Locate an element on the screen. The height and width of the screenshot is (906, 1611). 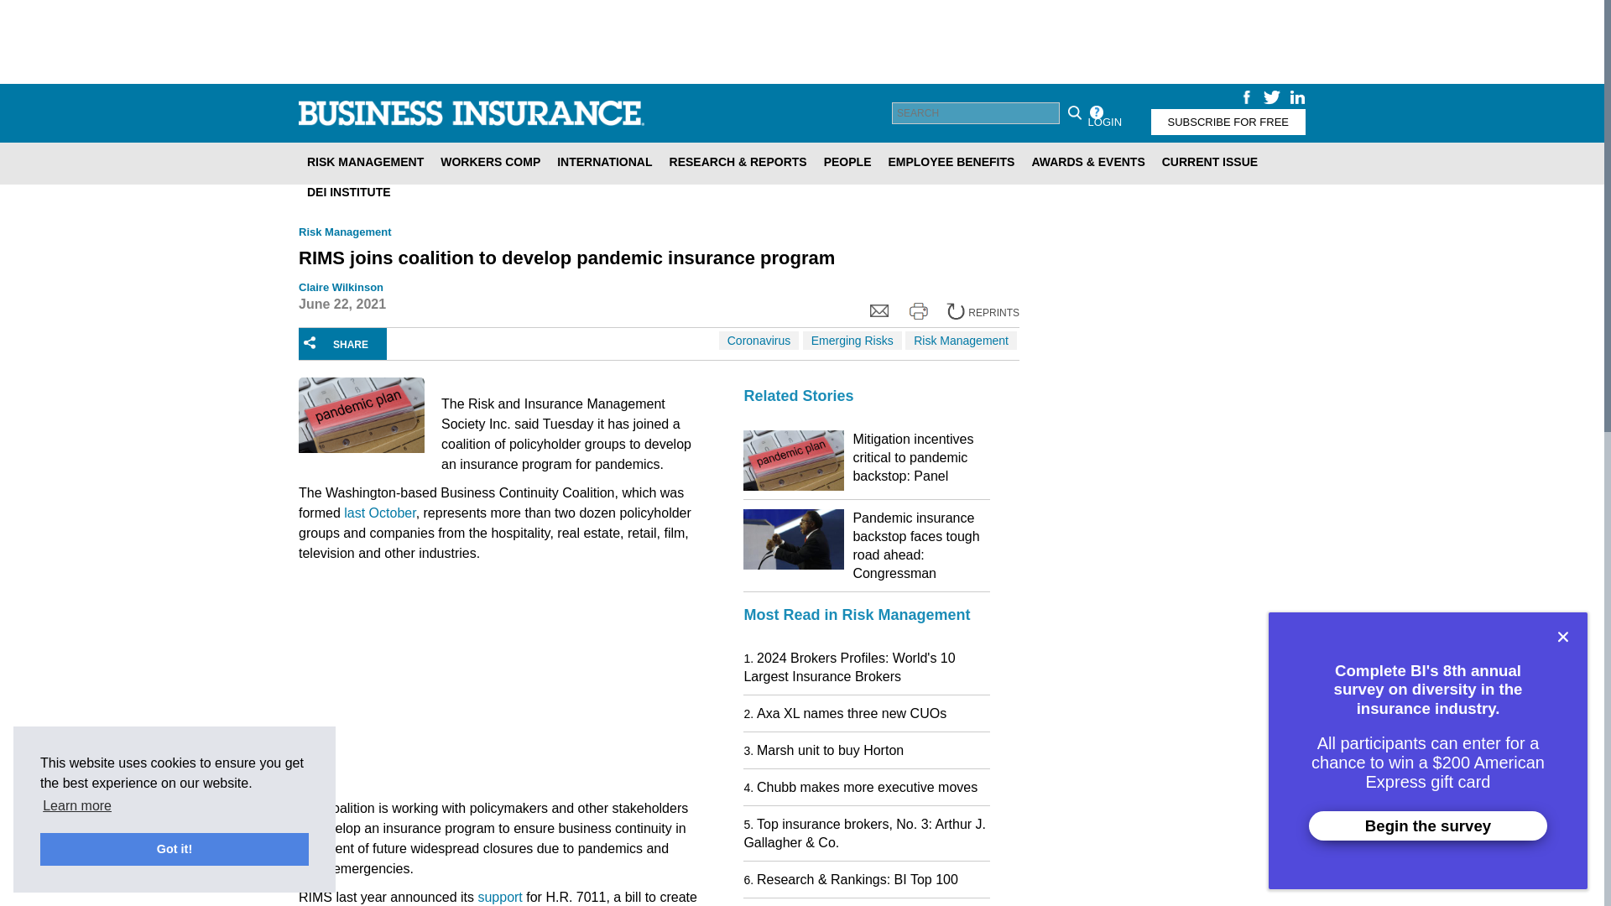
Learn more is located at coordinates (77, 806).